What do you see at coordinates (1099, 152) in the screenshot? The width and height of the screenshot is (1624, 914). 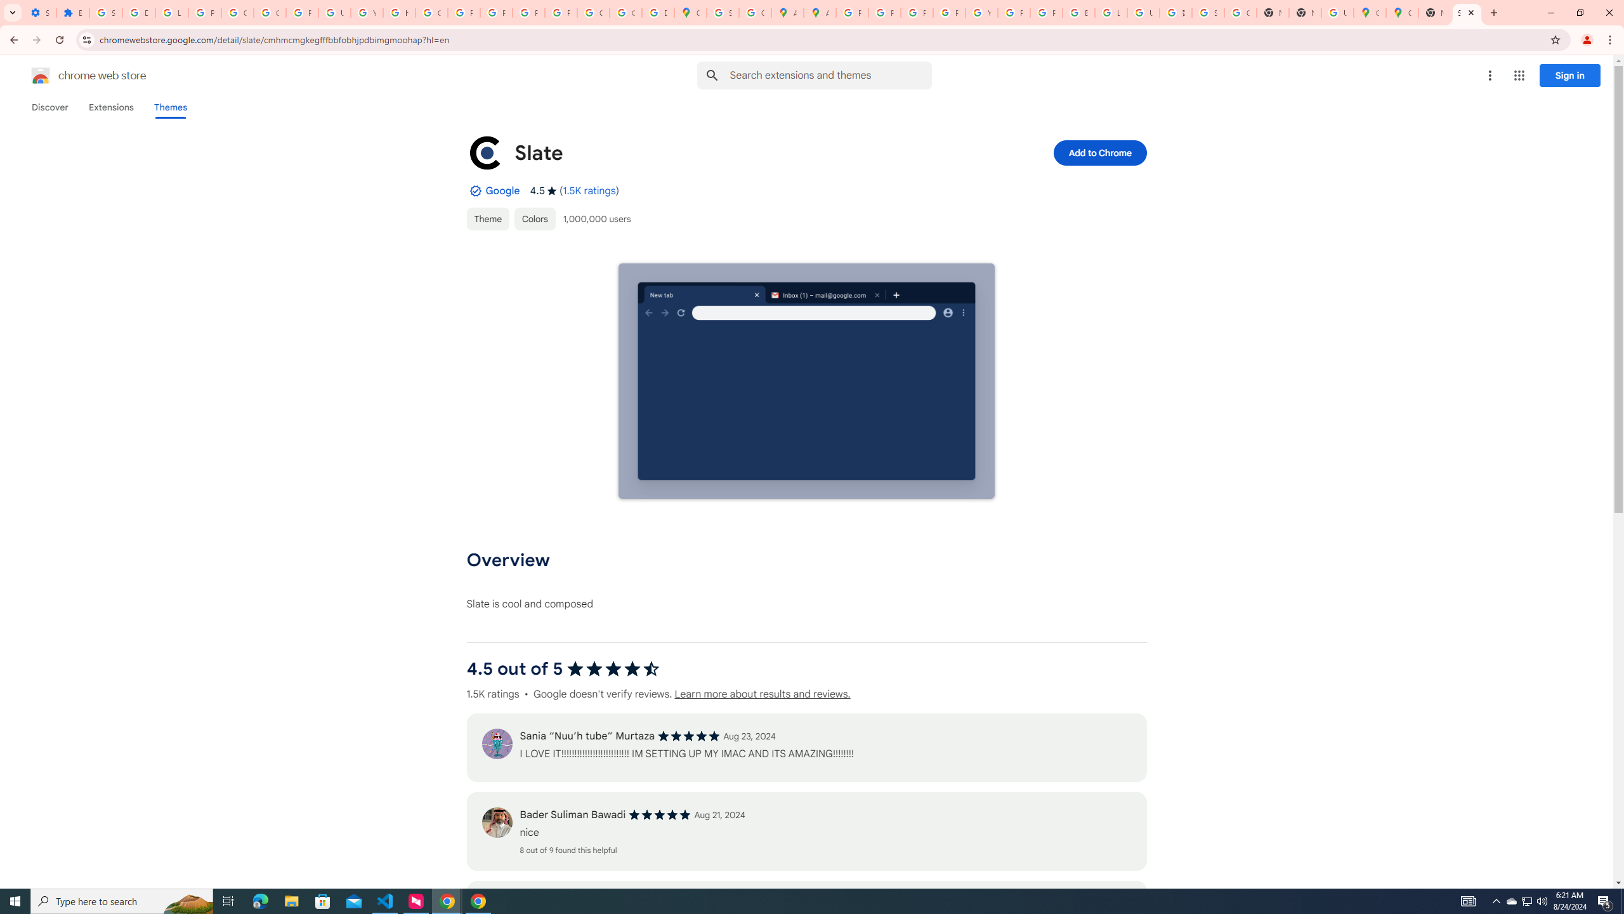 I see `Add to Chrome` at bounding box center [1099, 152].